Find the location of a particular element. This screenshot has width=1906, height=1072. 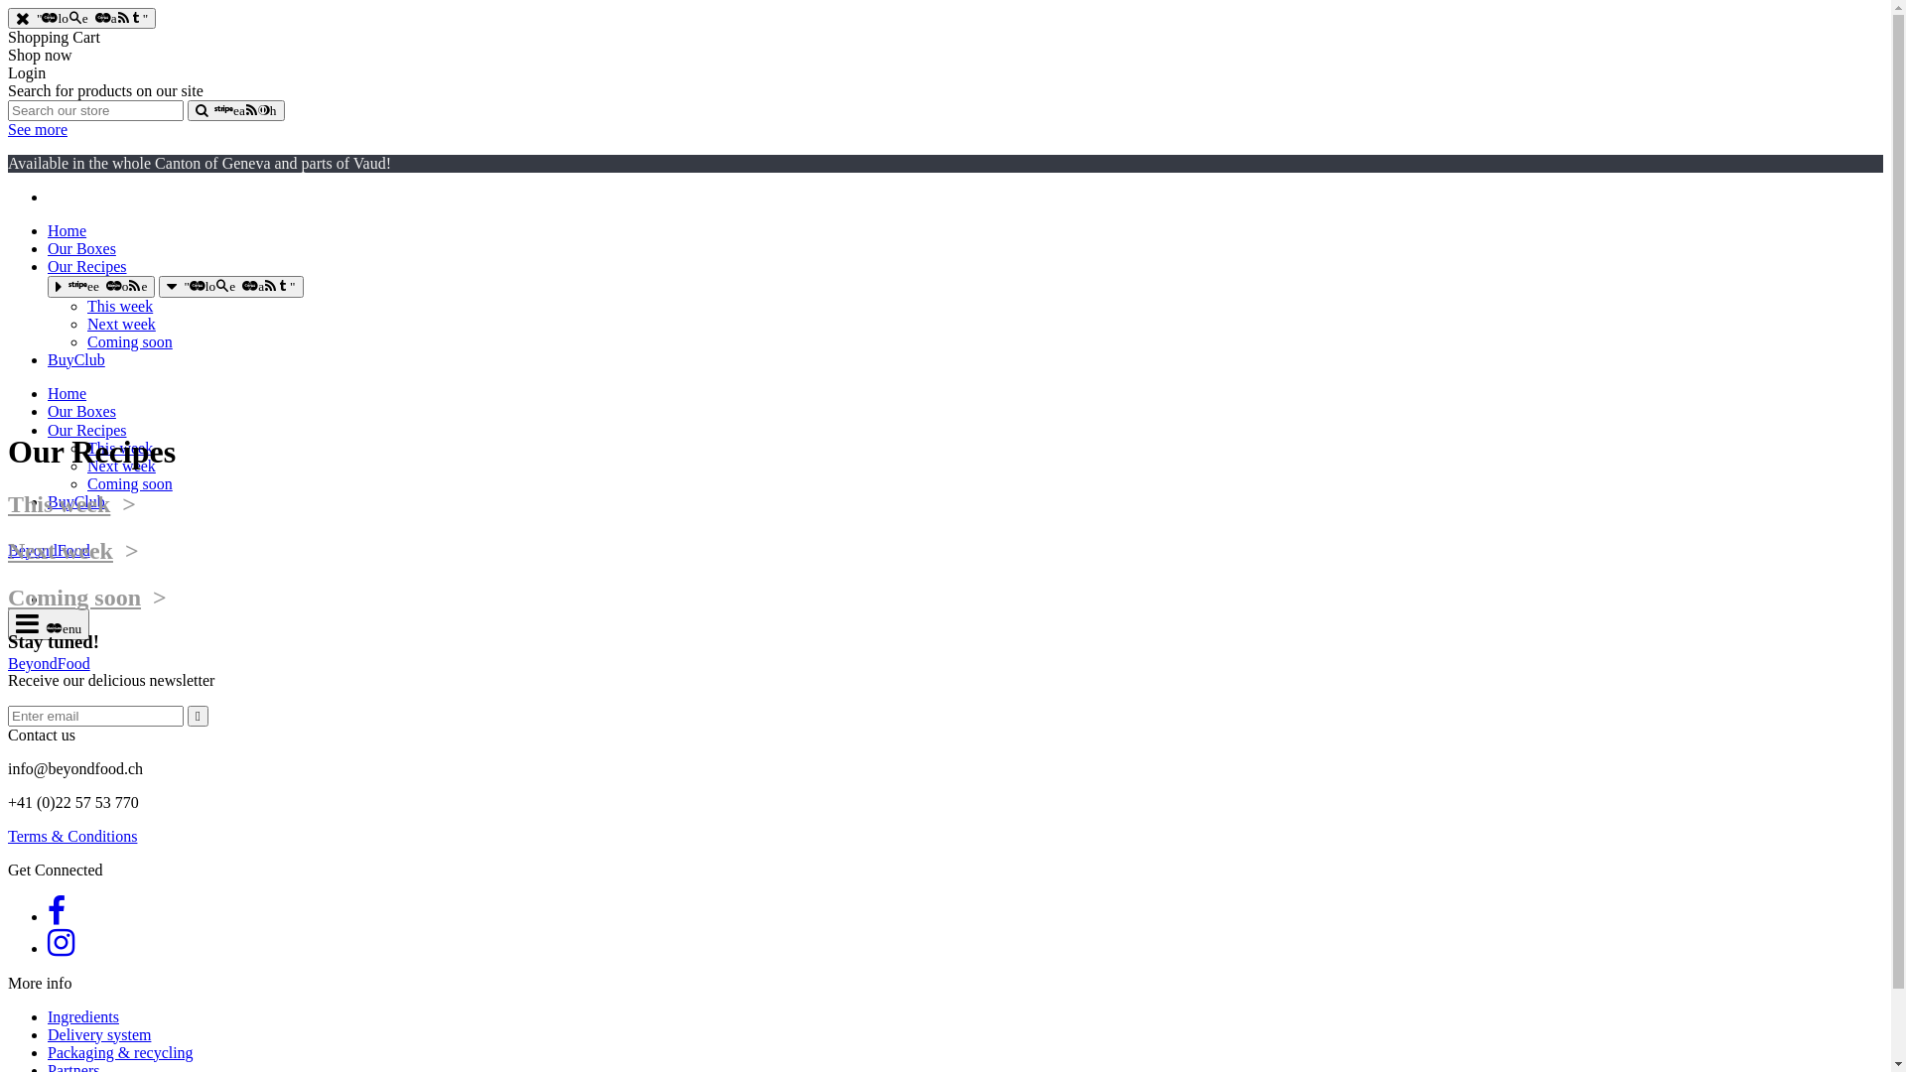

This week is located at coordinates (120, 306).